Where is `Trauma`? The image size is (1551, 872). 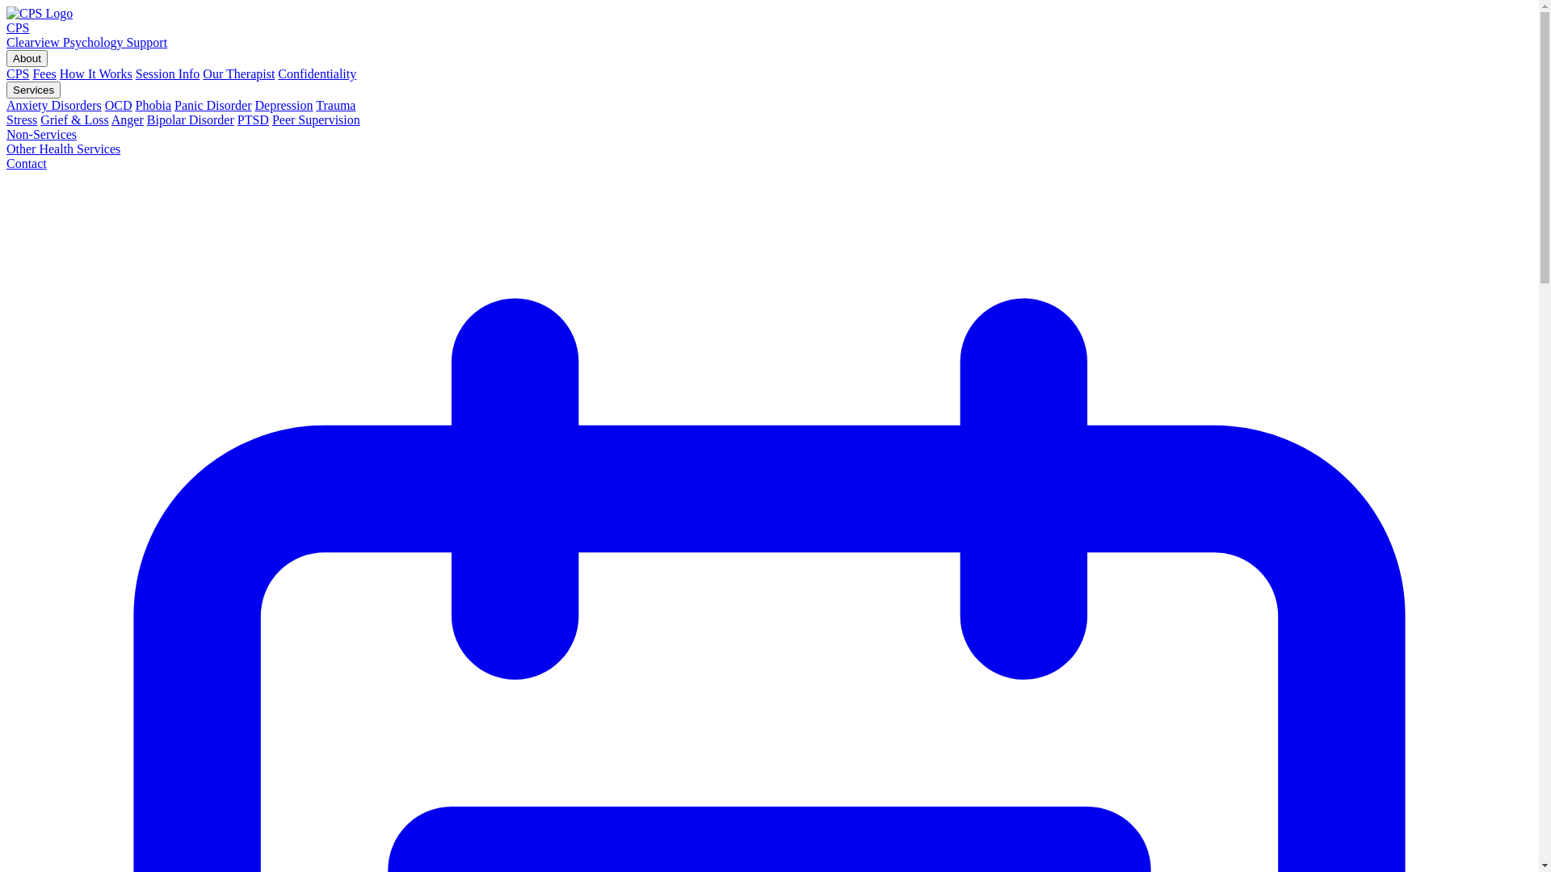 Trauma is located at coordinates (336, 105).